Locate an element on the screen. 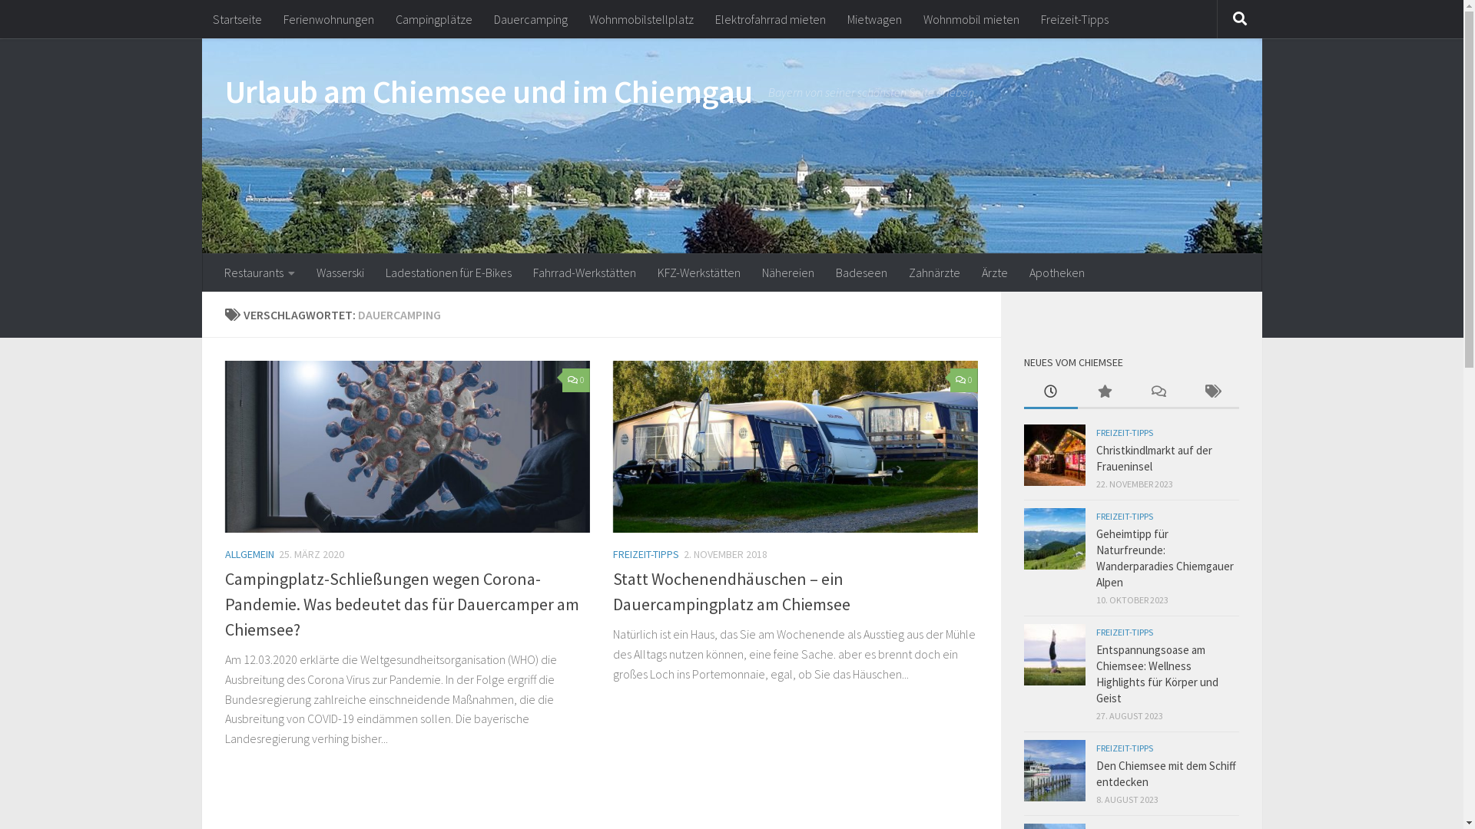 The width and height of the screenshot is (1475, 829). Den Chiemsee mit dem Schiff entdecken is located at coordinates (1165, 774).